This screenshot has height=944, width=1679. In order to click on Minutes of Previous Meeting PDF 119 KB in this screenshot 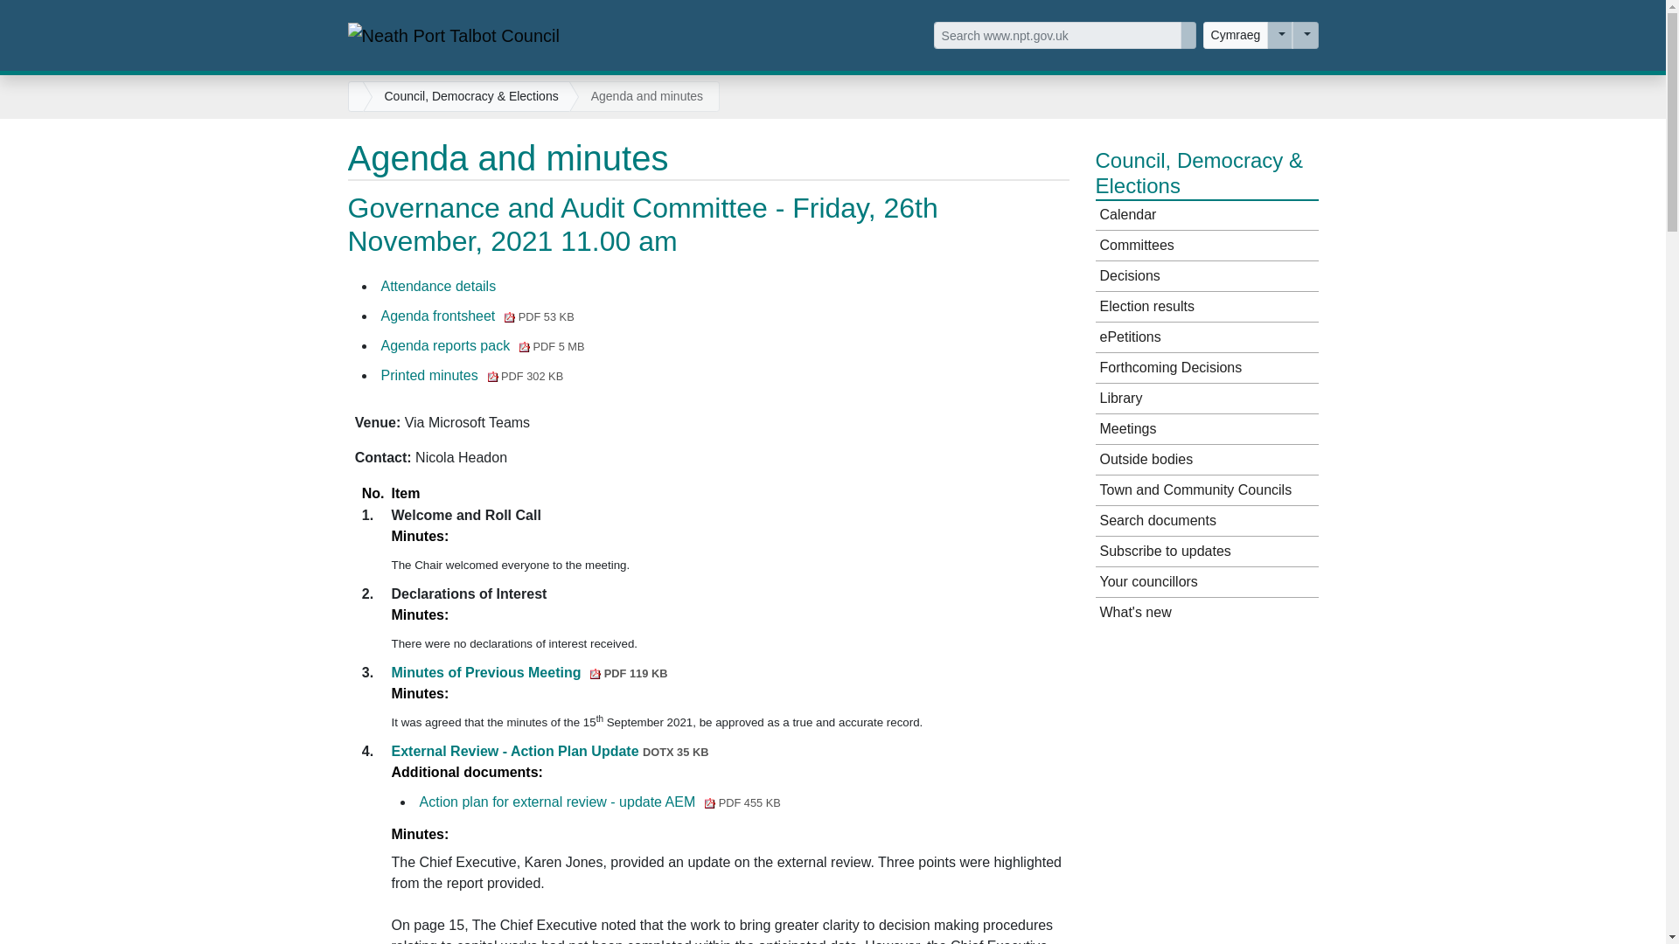, I will do `click(530, 672)`.